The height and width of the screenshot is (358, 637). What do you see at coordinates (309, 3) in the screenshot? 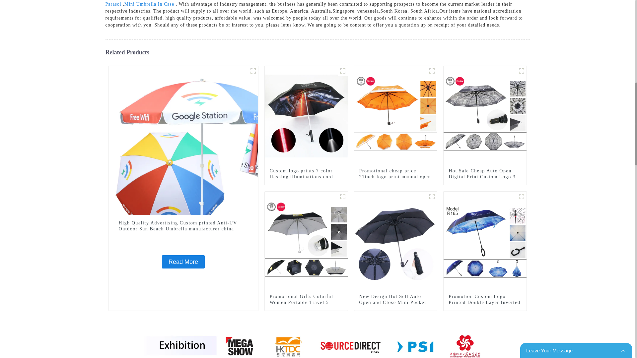
I see `Commercial Parasol` at bounding box center [309, 3].